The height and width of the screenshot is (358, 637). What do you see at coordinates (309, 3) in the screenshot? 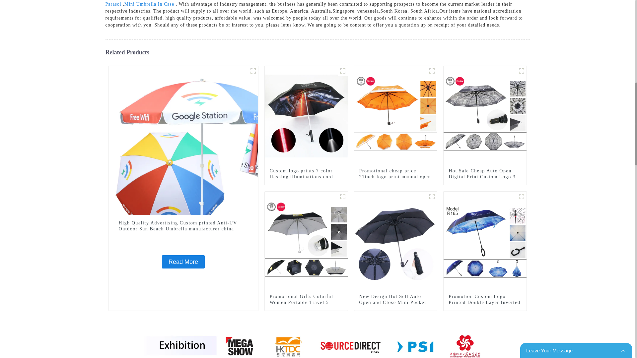
I see `Commercial Parasol` at bounding box center [309, 3].